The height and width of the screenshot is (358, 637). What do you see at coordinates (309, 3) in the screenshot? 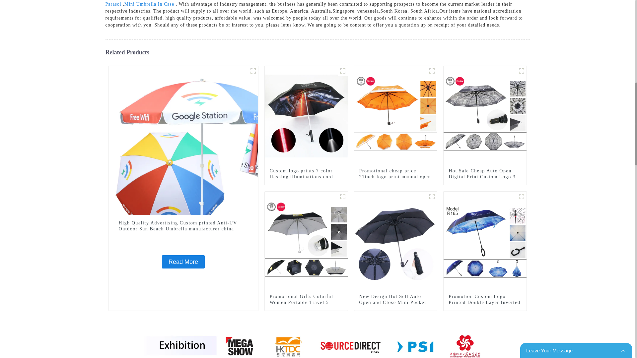
I see `Commercial Parasol` at bounding box center [309, 3].